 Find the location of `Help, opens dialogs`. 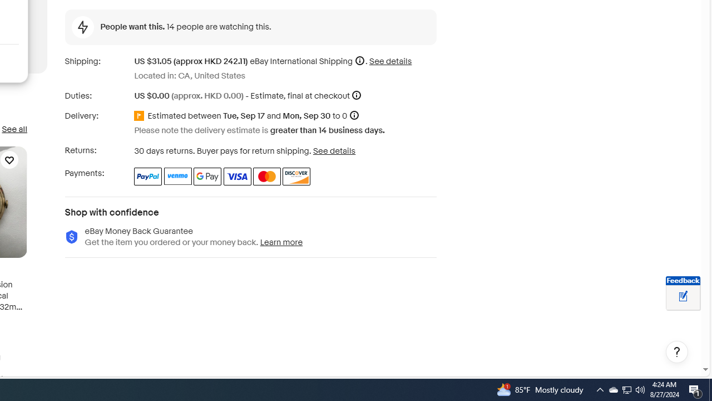

Help, opens dialogs is located at coordinates (677, 352).